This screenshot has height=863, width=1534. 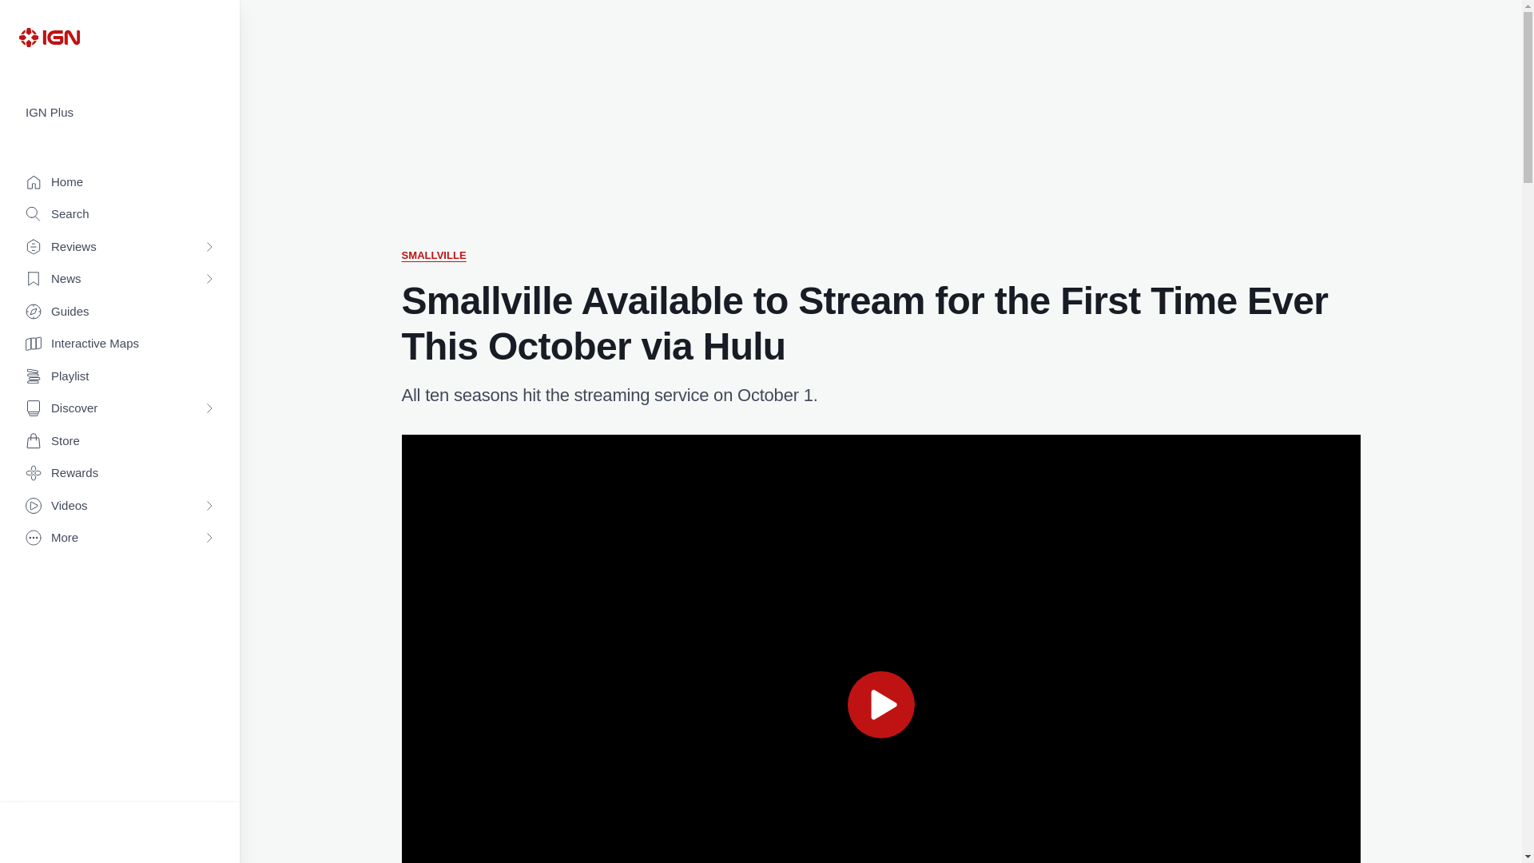 I want to click on Search, so click(x=120, y=214).